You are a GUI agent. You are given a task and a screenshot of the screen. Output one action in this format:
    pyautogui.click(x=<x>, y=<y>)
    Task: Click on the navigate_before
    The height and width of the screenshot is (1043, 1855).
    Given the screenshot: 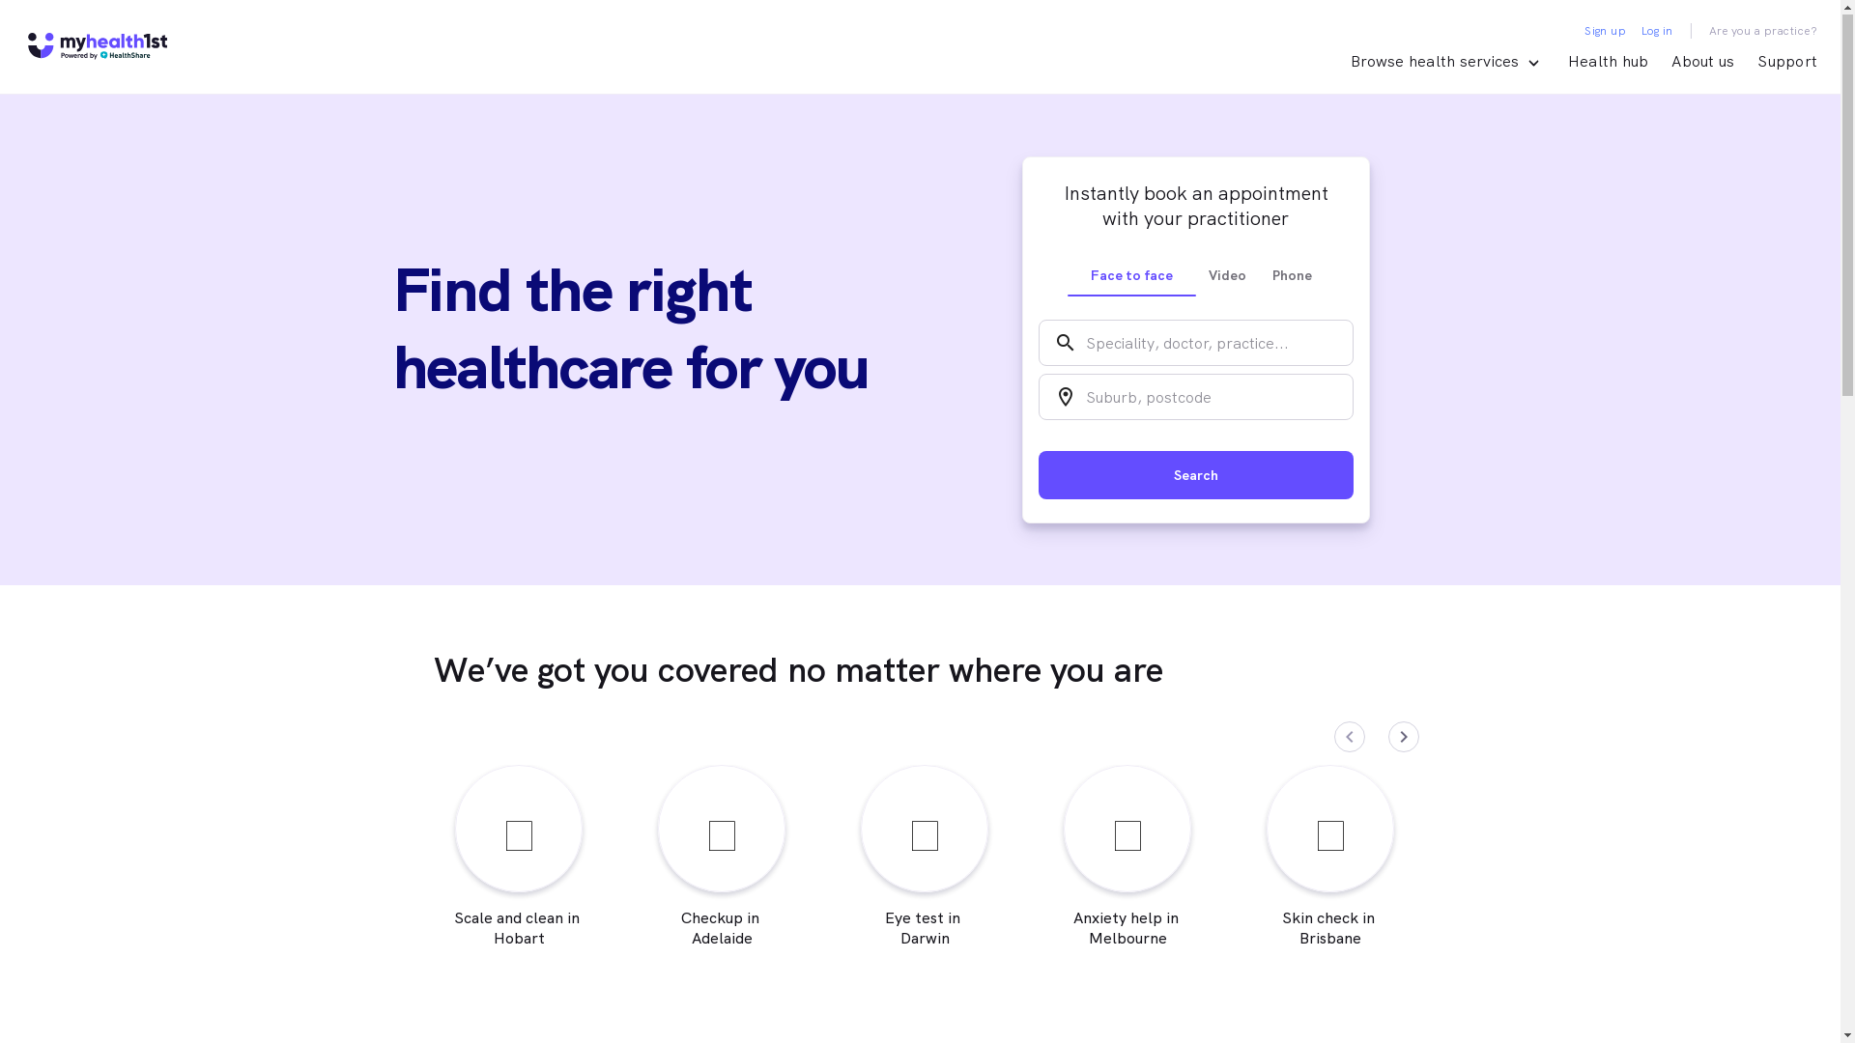 What is the action you would take?
    pyautogui.click(x=1349, y=738)
    